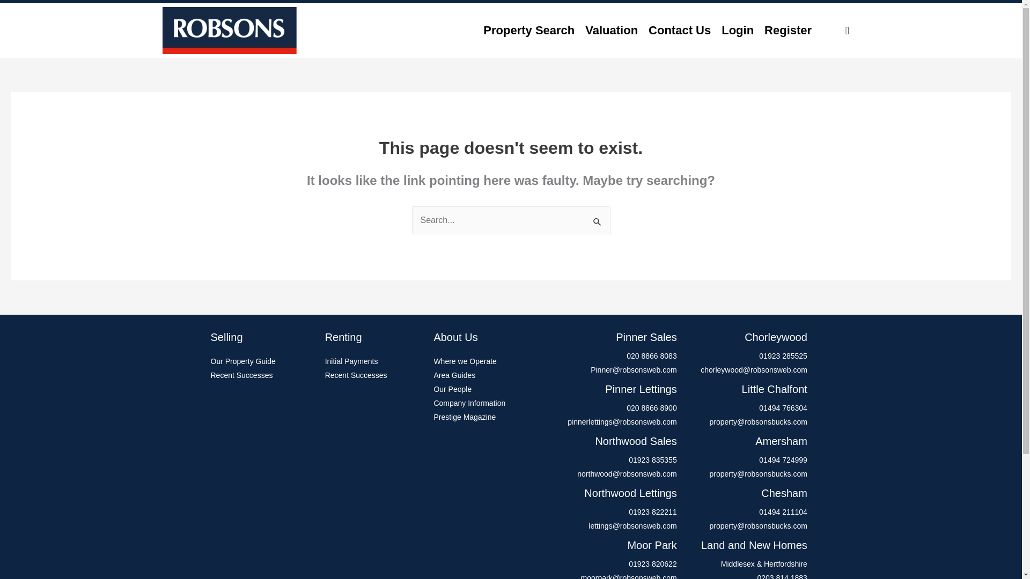  What do you see at coordinates (528, 30) in the screenshot?
I see `Property Search` at bounding box center [528, 30].